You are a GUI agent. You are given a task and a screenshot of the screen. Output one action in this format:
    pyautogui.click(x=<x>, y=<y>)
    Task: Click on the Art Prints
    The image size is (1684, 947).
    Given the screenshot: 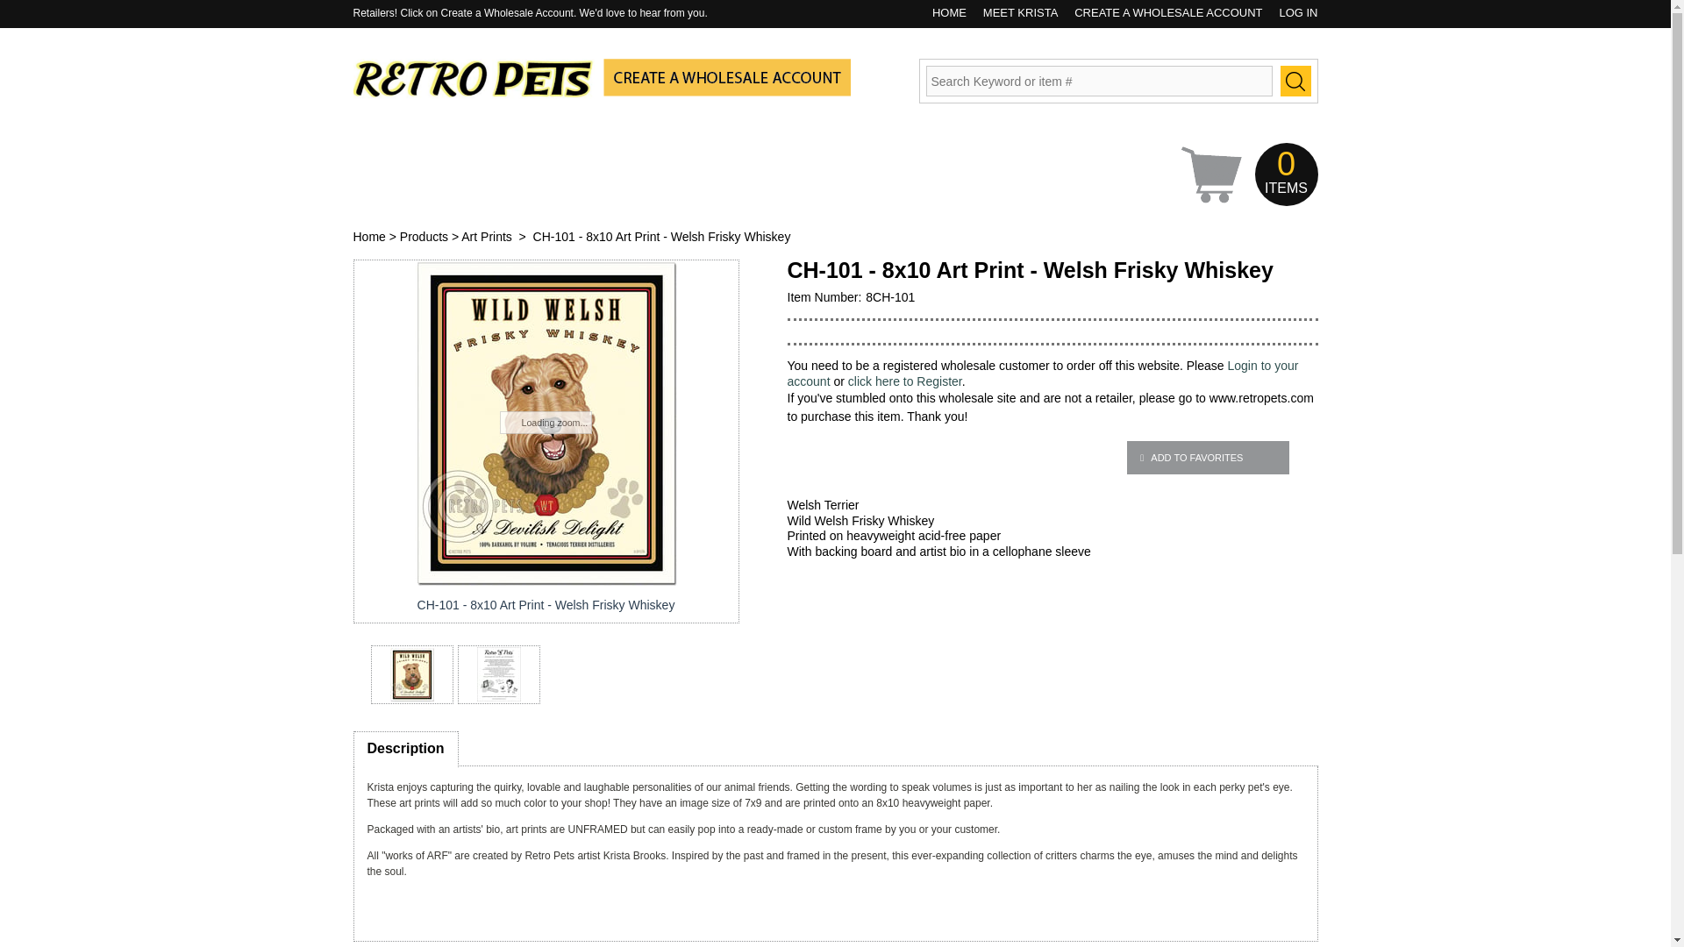 What is the action you would take?
    pyautogui.click(x=486, y=237)
    